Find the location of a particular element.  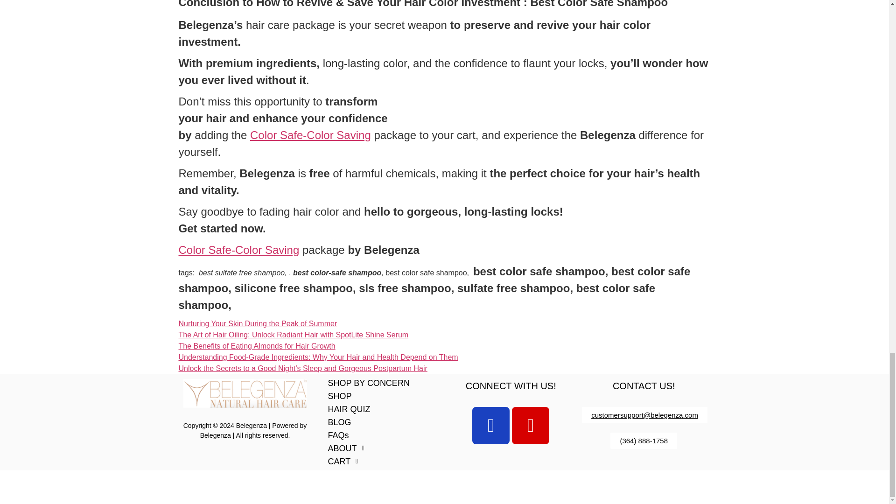

HAIR QUIZ is located at coordinates (378, 409).